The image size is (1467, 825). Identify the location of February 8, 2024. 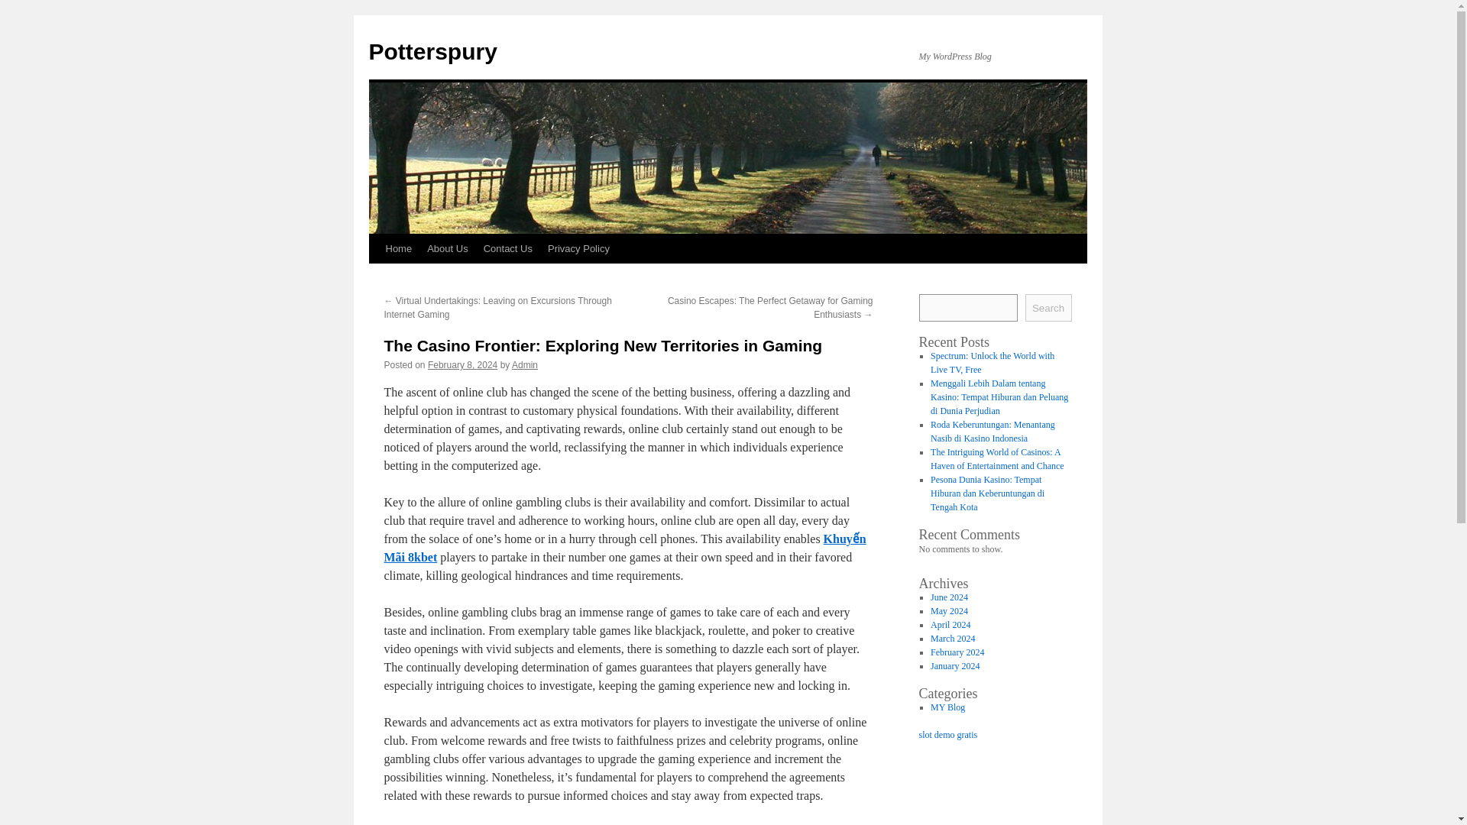
(462, 364).